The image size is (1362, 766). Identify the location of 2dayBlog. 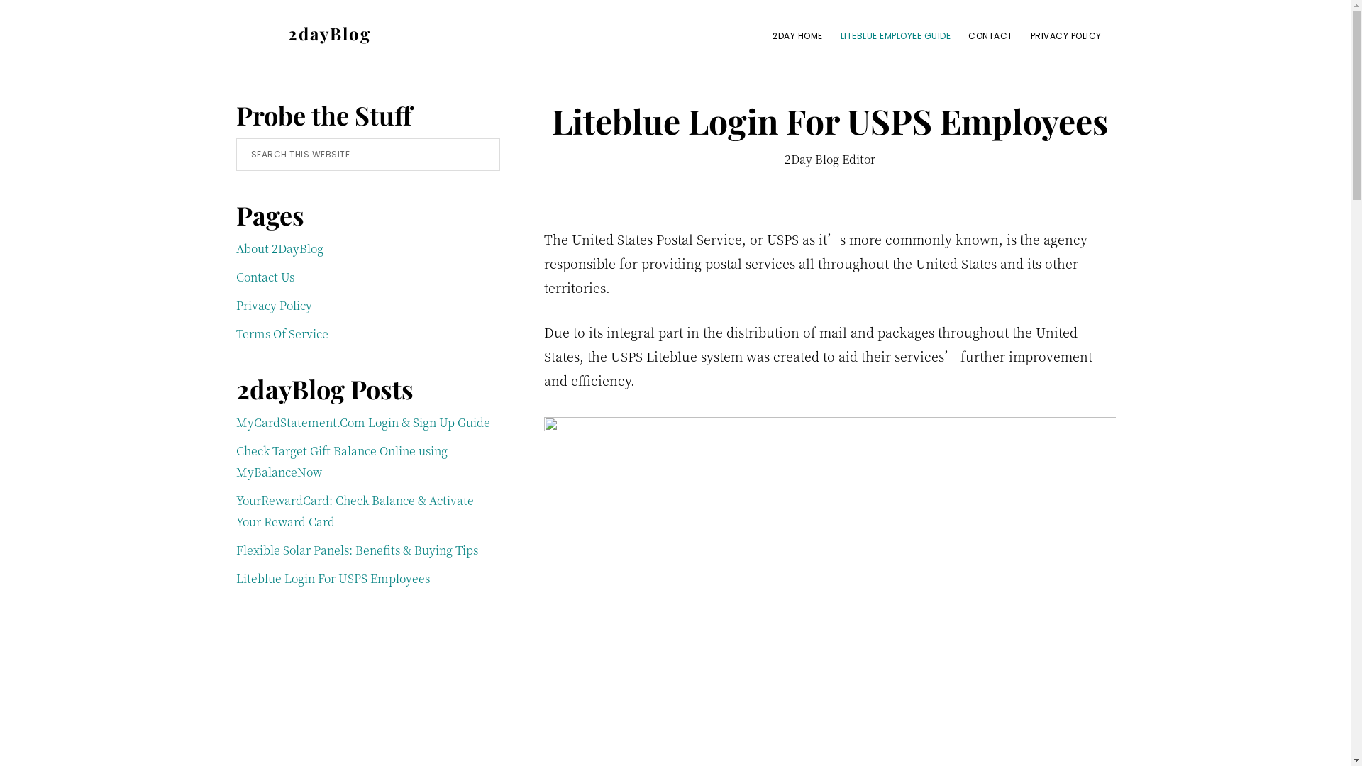
(329, 33).